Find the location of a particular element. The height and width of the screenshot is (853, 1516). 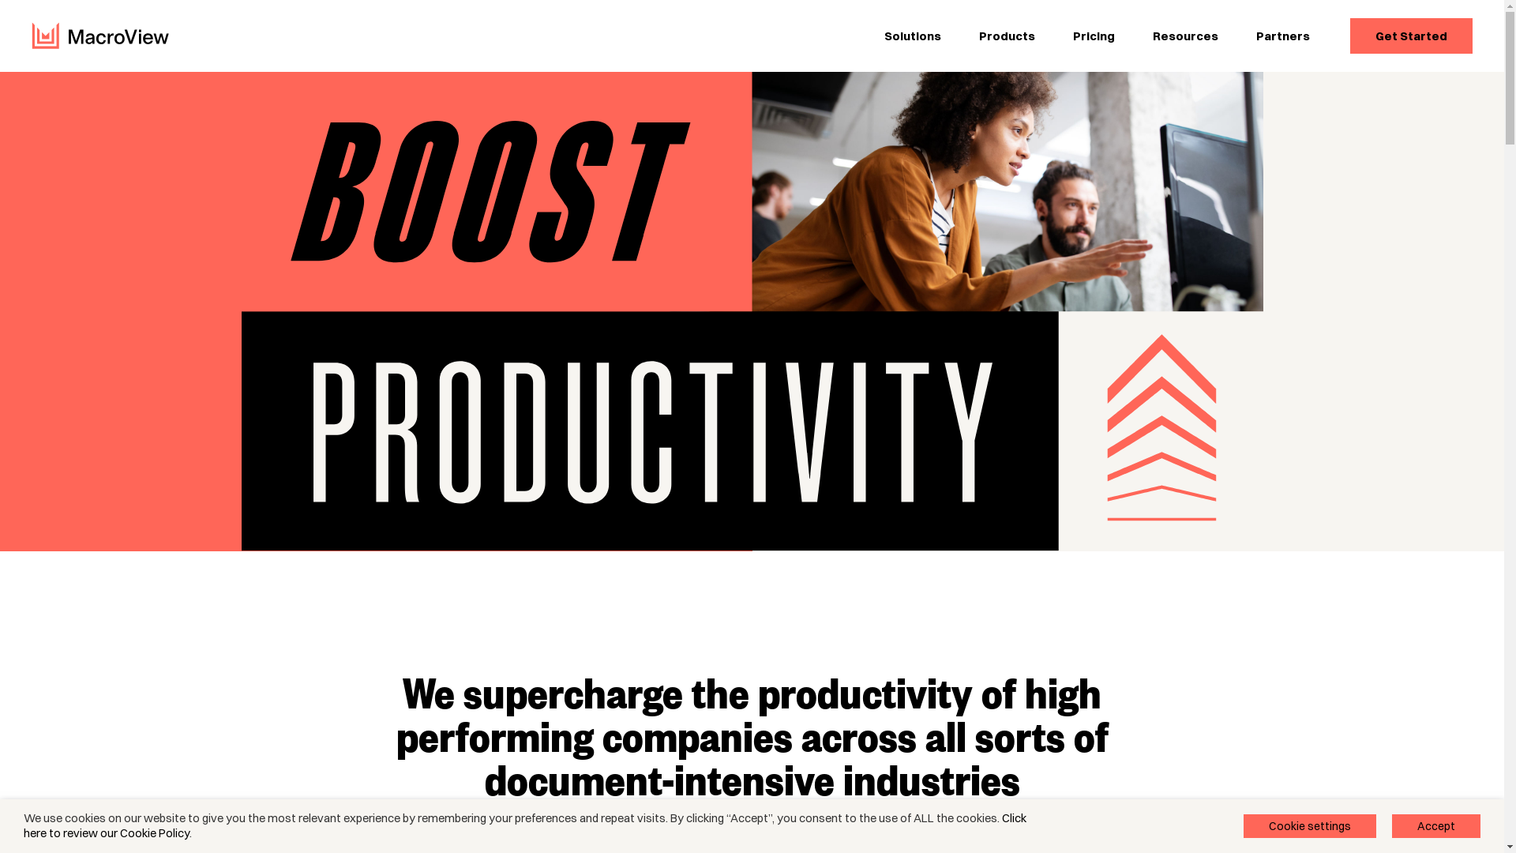

Resources is located at coordinates (1186, 36).